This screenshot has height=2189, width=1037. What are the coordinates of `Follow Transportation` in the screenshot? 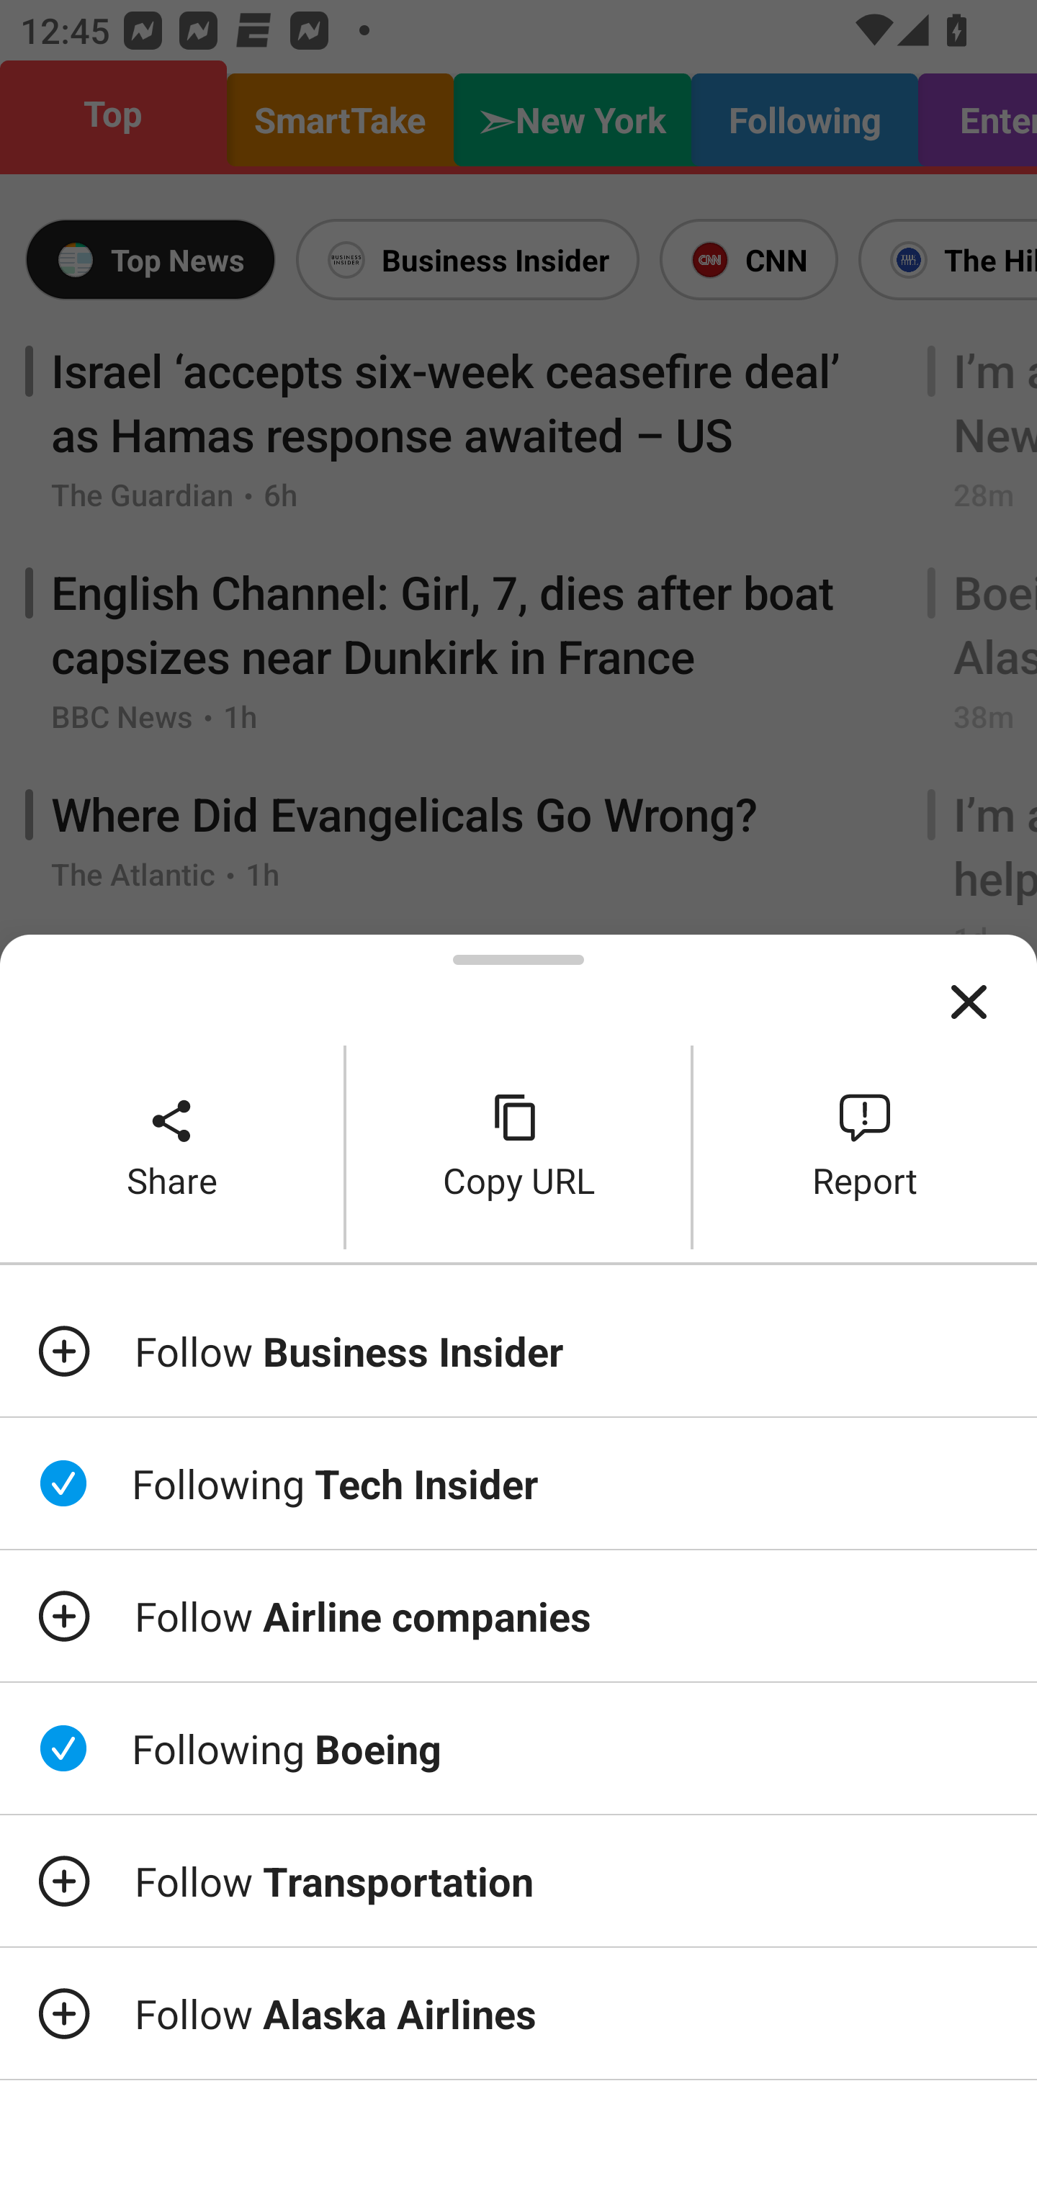 It's located at (518, 1880).